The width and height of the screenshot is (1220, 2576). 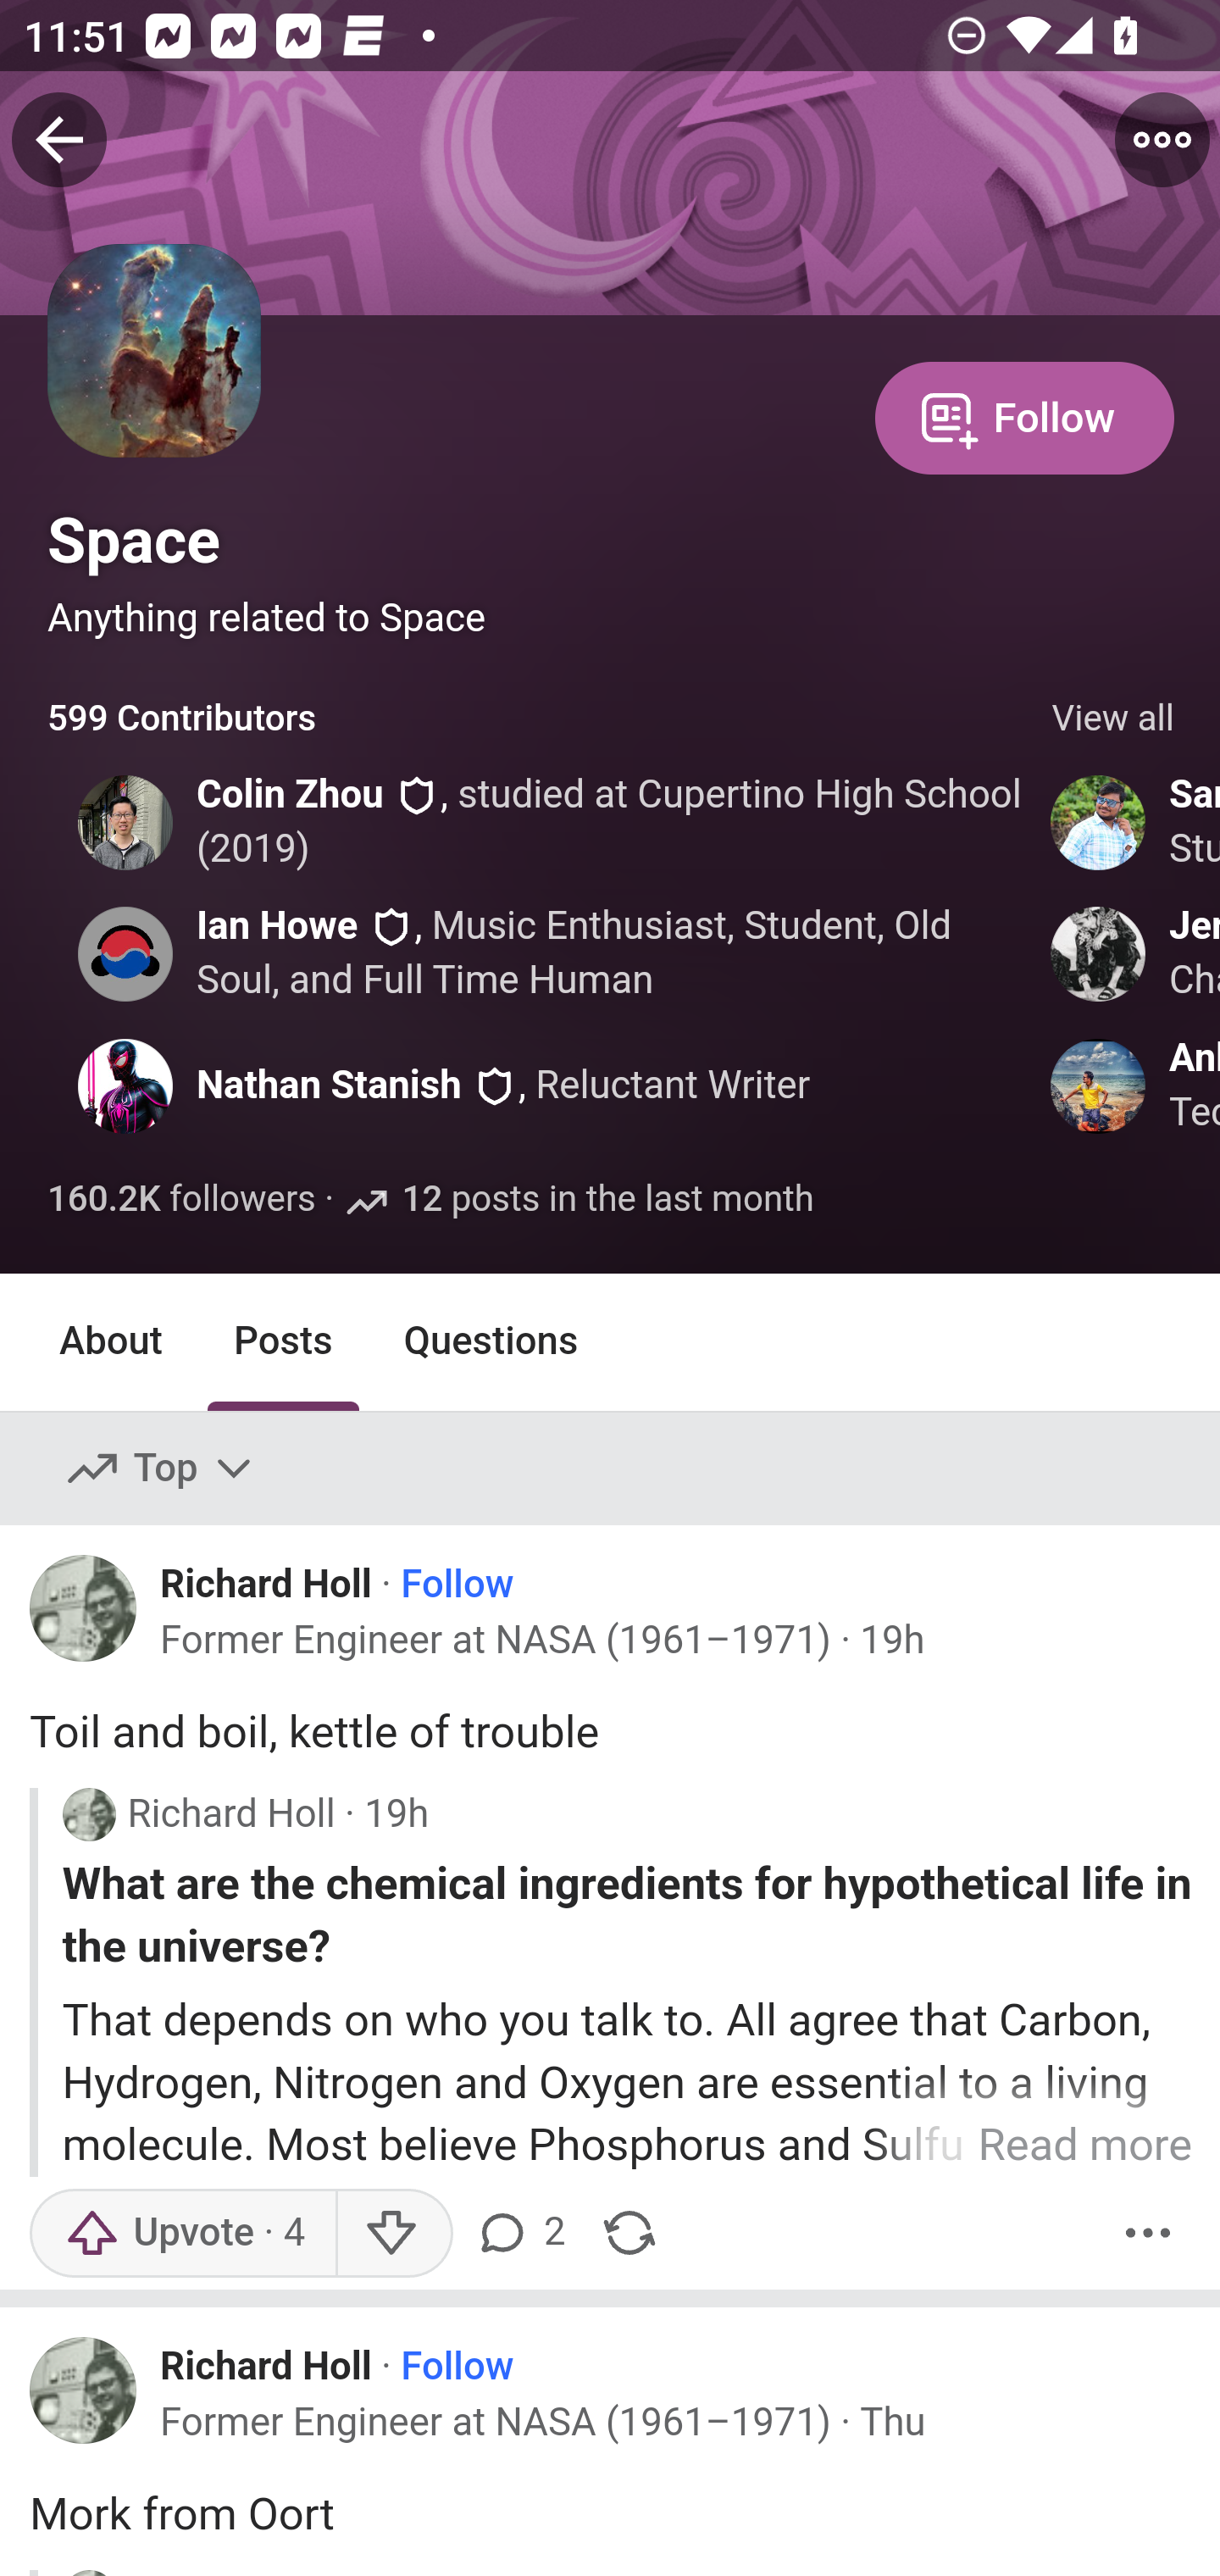 I want to click on Profile photo for Sarfaraz Rahmani, so click(x=1098, y=822).